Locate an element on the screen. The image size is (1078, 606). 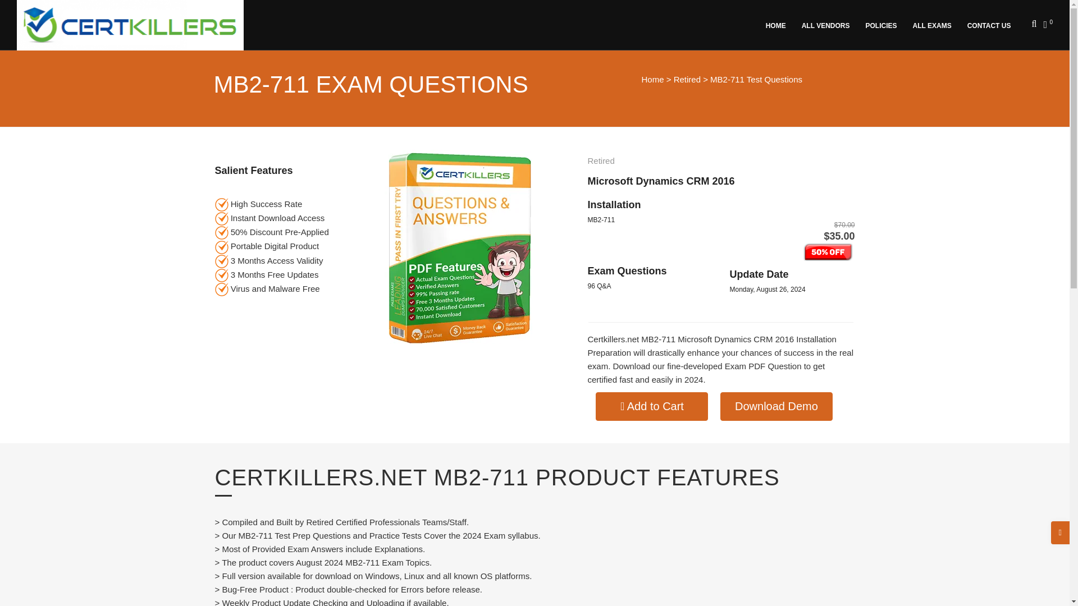
CONTACT US is located at coordinates (990, 25).